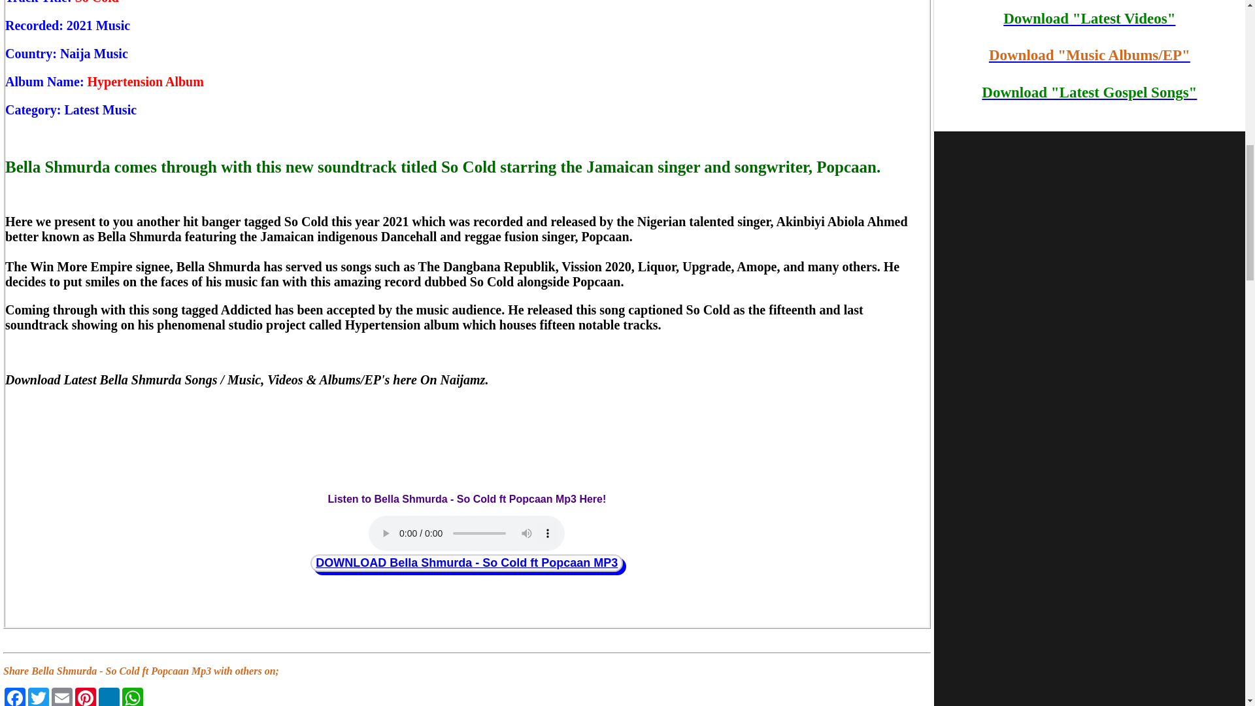  What do you see at coordinates (38, 697) in the screenshot?
I see `Twitter` at bounding box center [38, 697].